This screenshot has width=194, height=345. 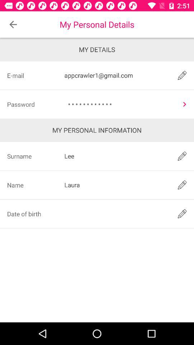 What do you see at coordinates (182, 156) in the screenshot?
I see `edit surname` at bounding box center [182, 156].